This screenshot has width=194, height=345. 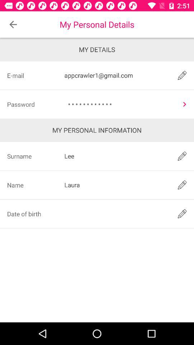 What do you see at coordinates (182, 156) in the screenshot?
I see `edit surname` at bounding box center [182, 156].